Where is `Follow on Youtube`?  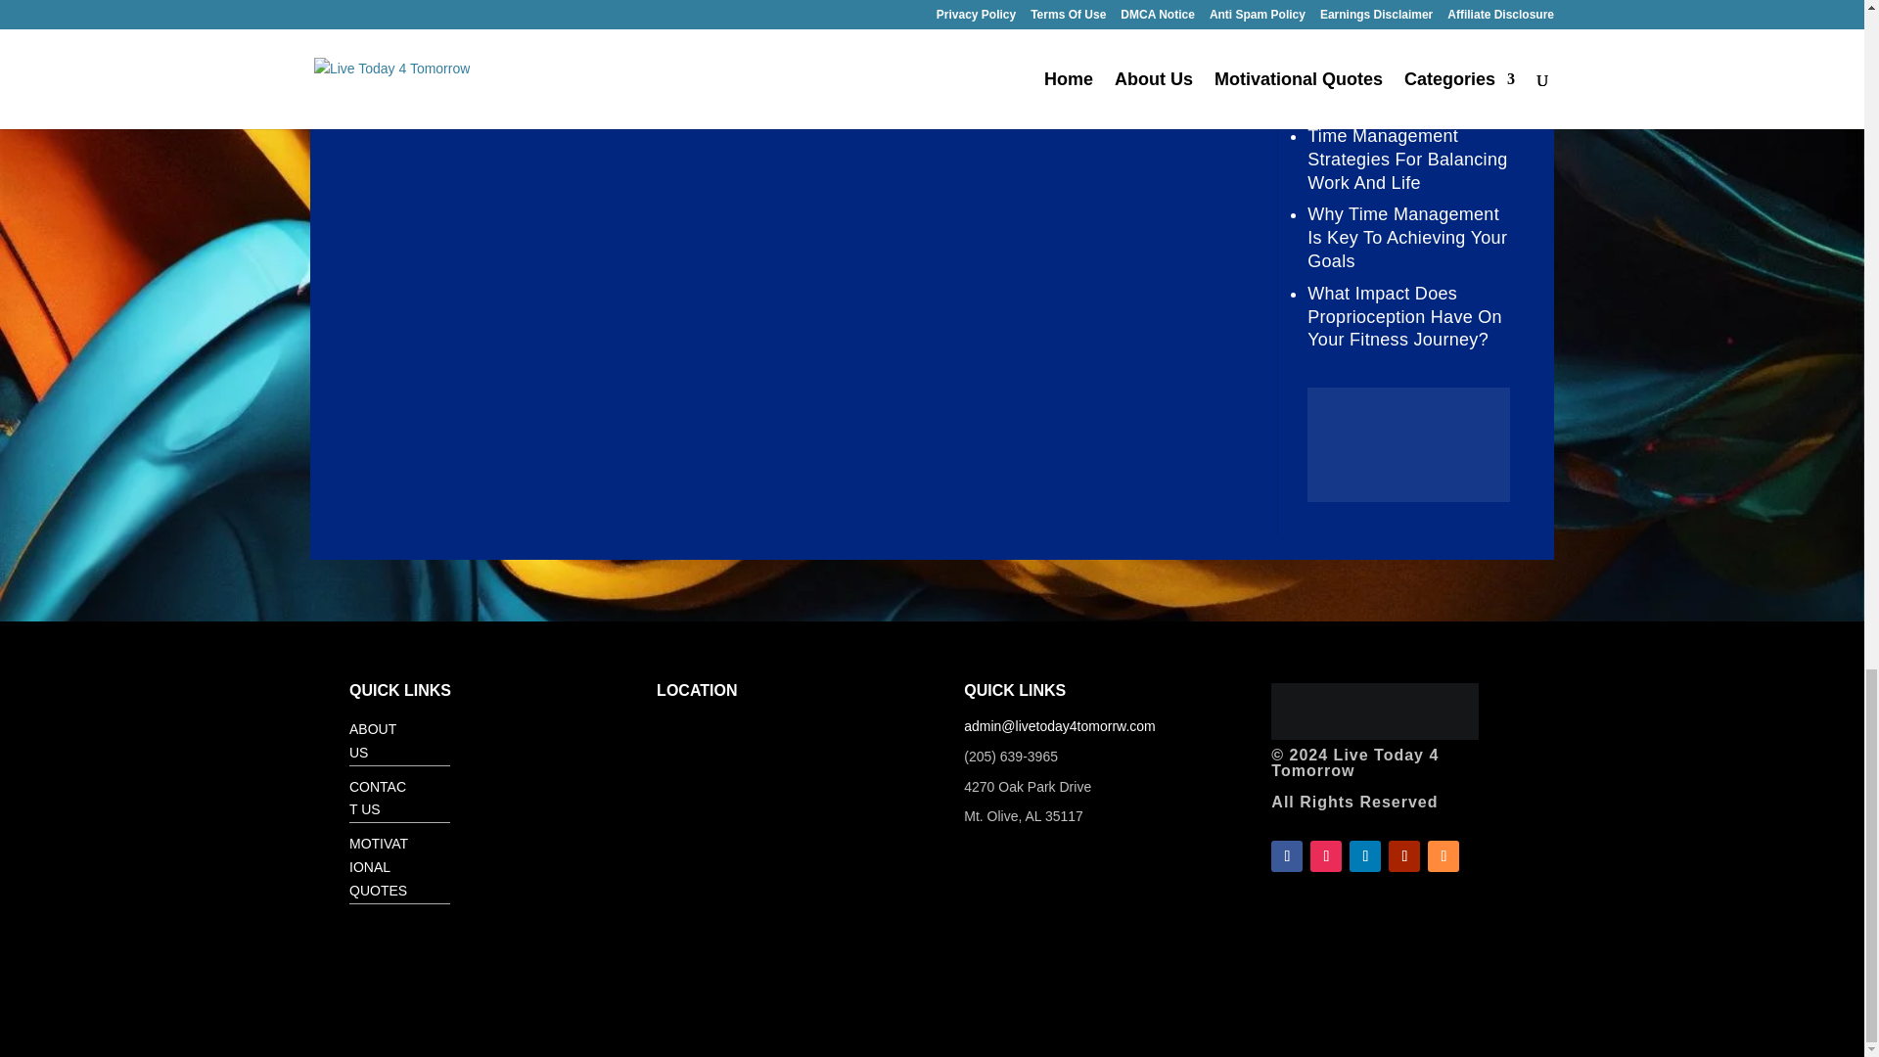 Follow on Youtube is located at coordinates (1403, 855).